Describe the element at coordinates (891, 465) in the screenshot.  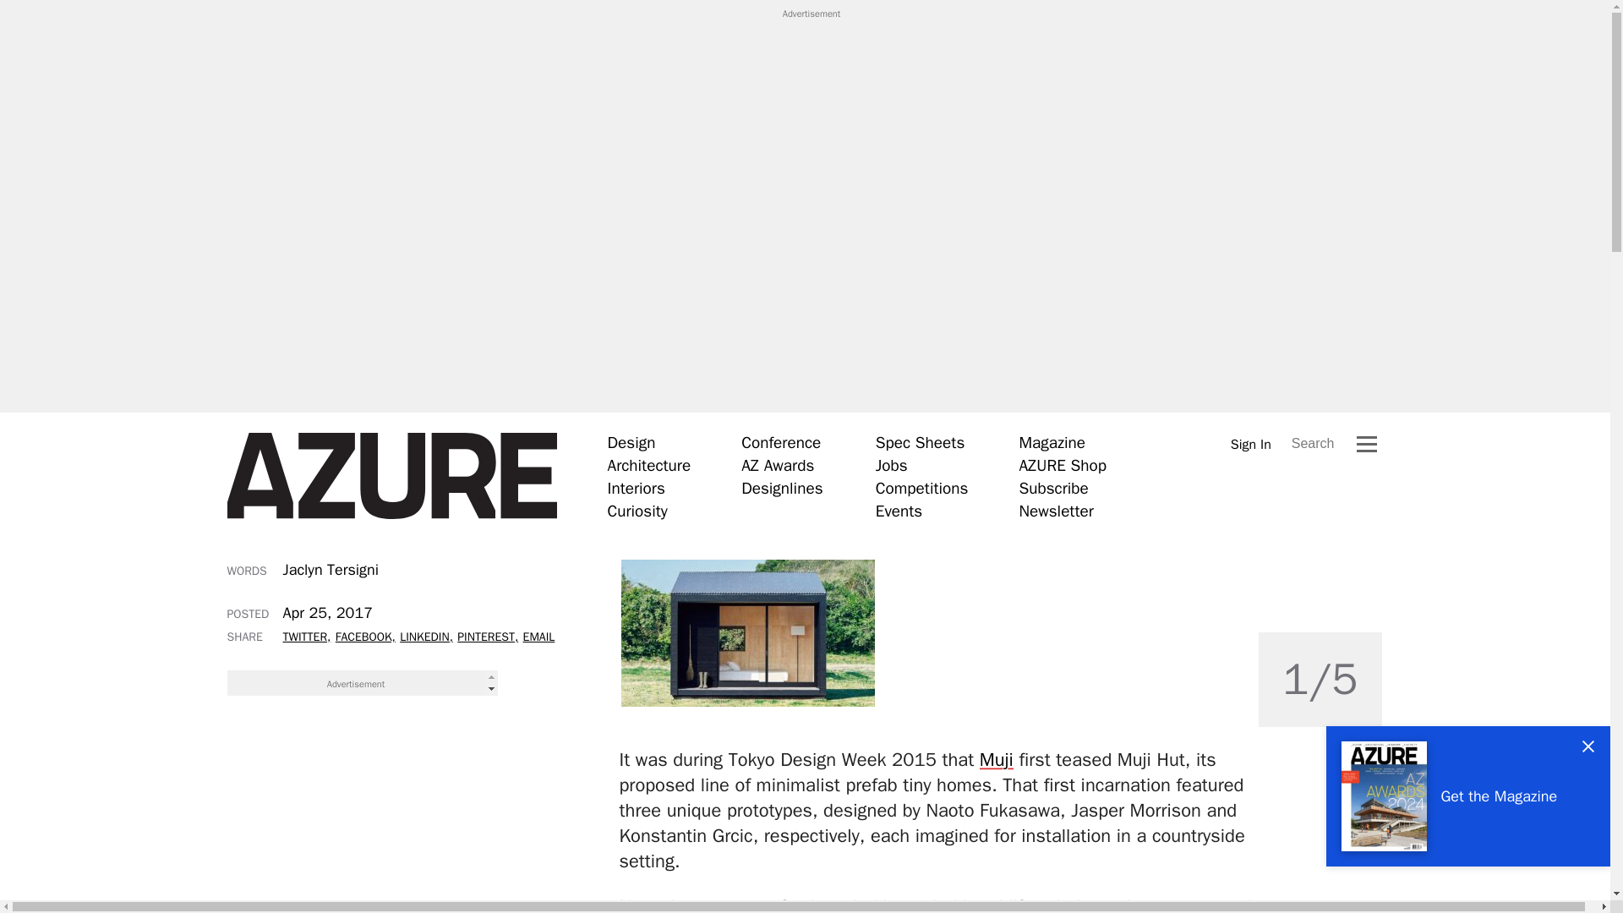
I see `Jobs` at that location.